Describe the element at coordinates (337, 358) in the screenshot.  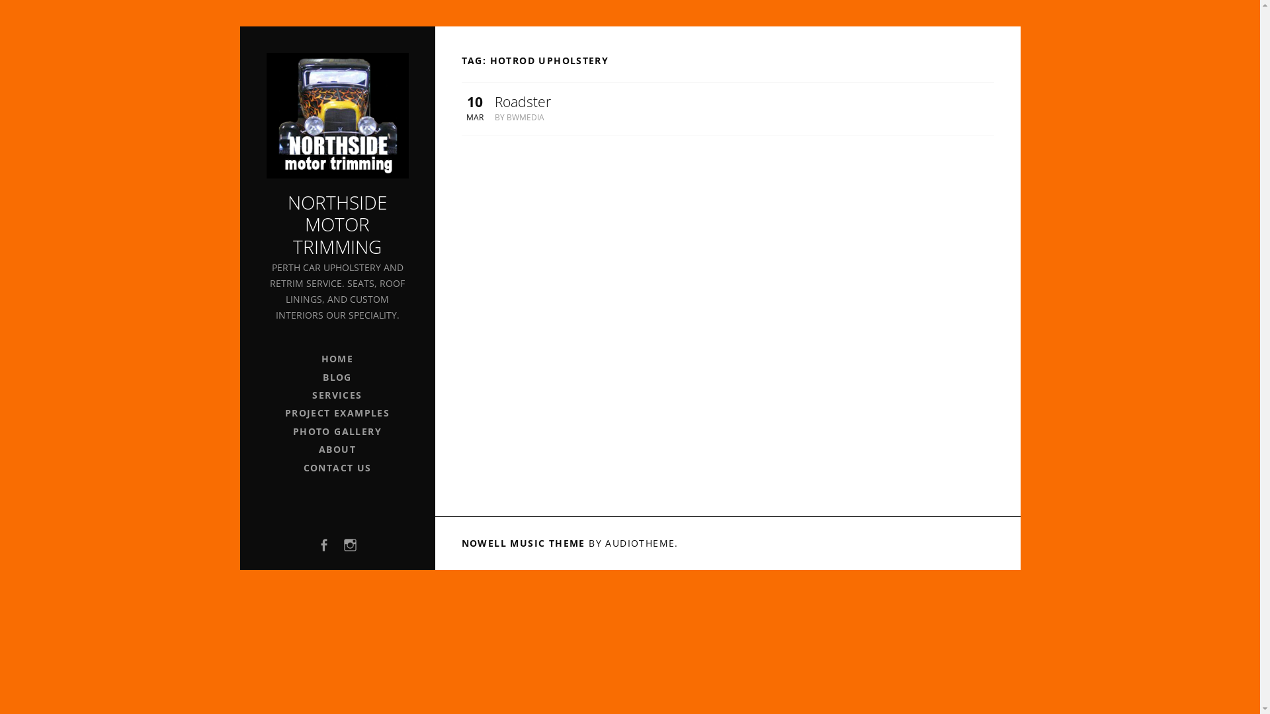
I see `HOME` at that location.